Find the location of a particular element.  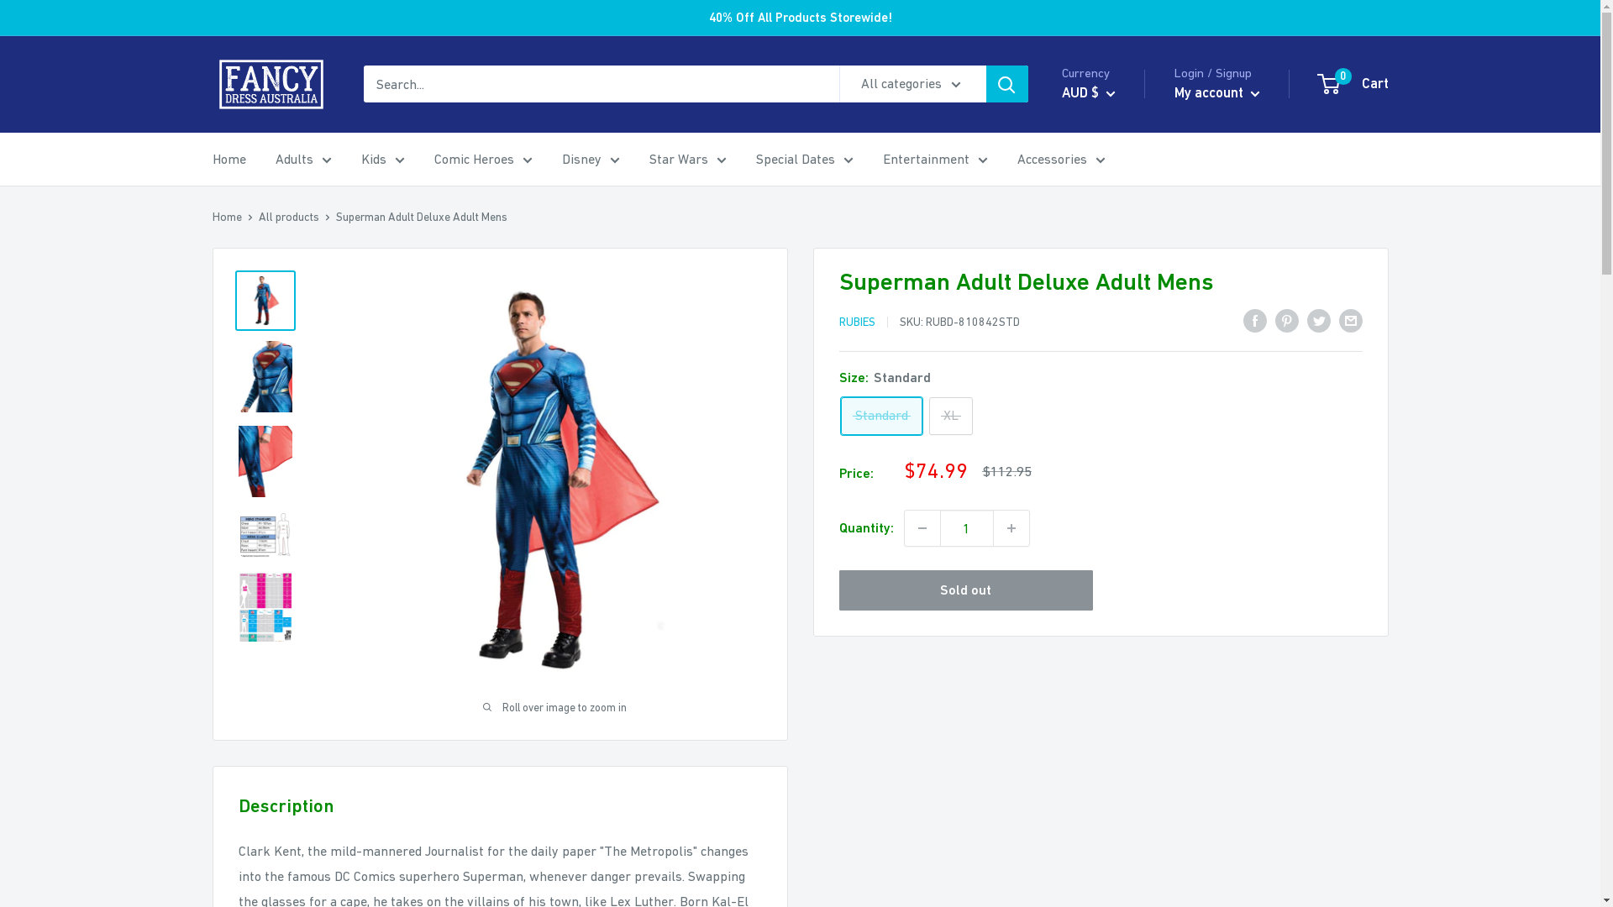

All products is located at coordinates (289, 217).